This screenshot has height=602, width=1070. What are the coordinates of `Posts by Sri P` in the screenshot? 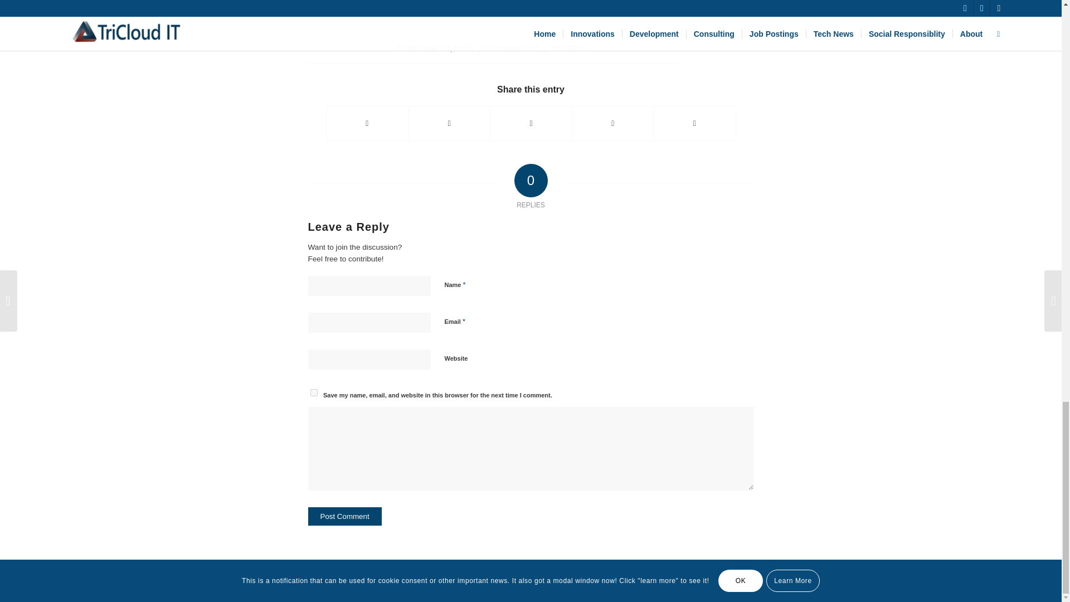 It's located at (575, 48).